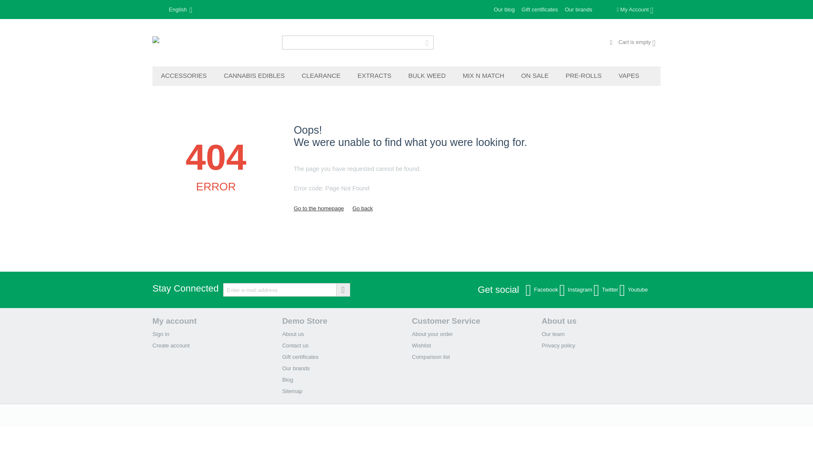 The image size is (813, 457). Describe the element at coordinates (504, 9) in the screenshot. I see `Our blog` at that location.